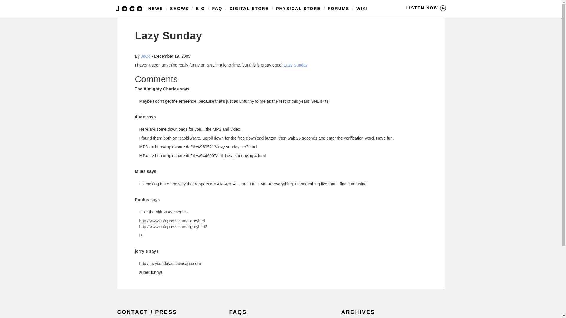 This screenshot has width=566, height=318. What do you see at coordinates (146, 56) in the screenshot?
I see `JoCo` at bounding box center [146, 56].